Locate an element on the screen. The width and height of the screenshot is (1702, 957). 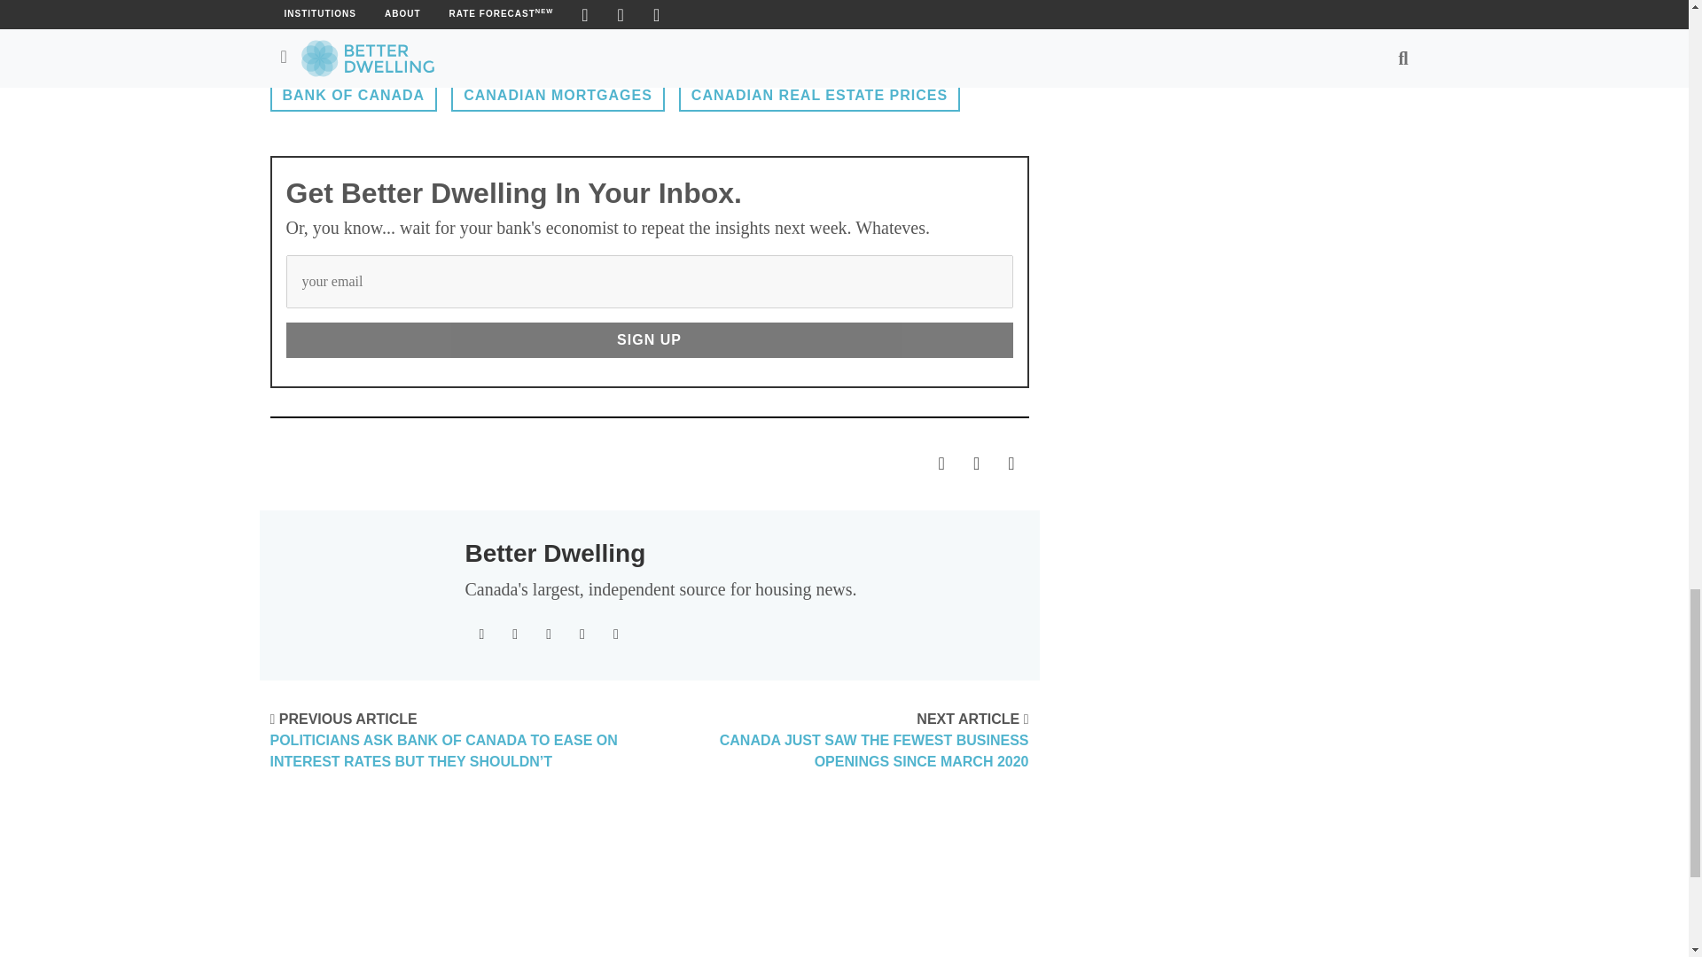
Better Dwelling is located at coordinates (555, 553).